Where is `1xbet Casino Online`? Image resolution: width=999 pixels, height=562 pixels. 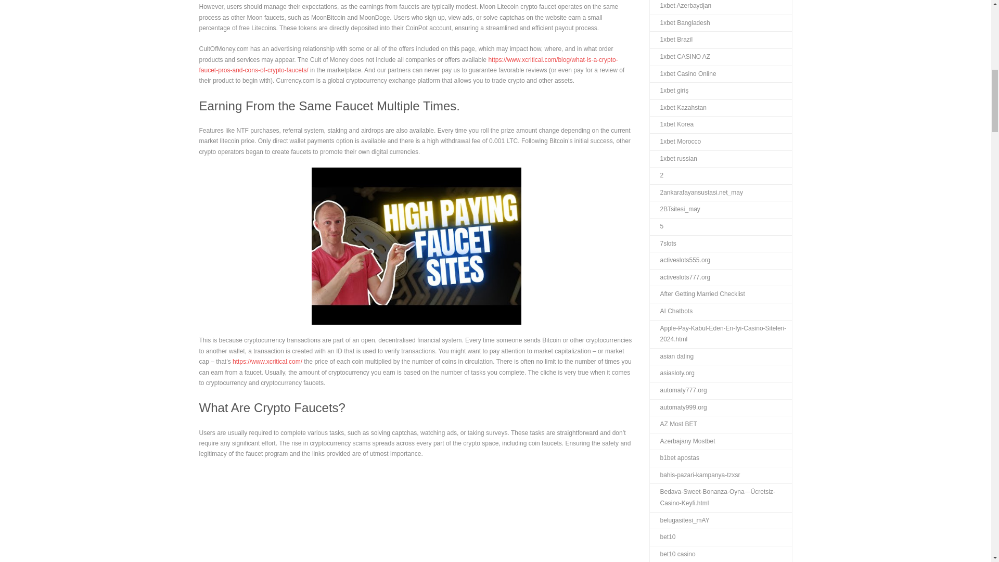
1xbet Casino Online is located at coordinates (683, 74).